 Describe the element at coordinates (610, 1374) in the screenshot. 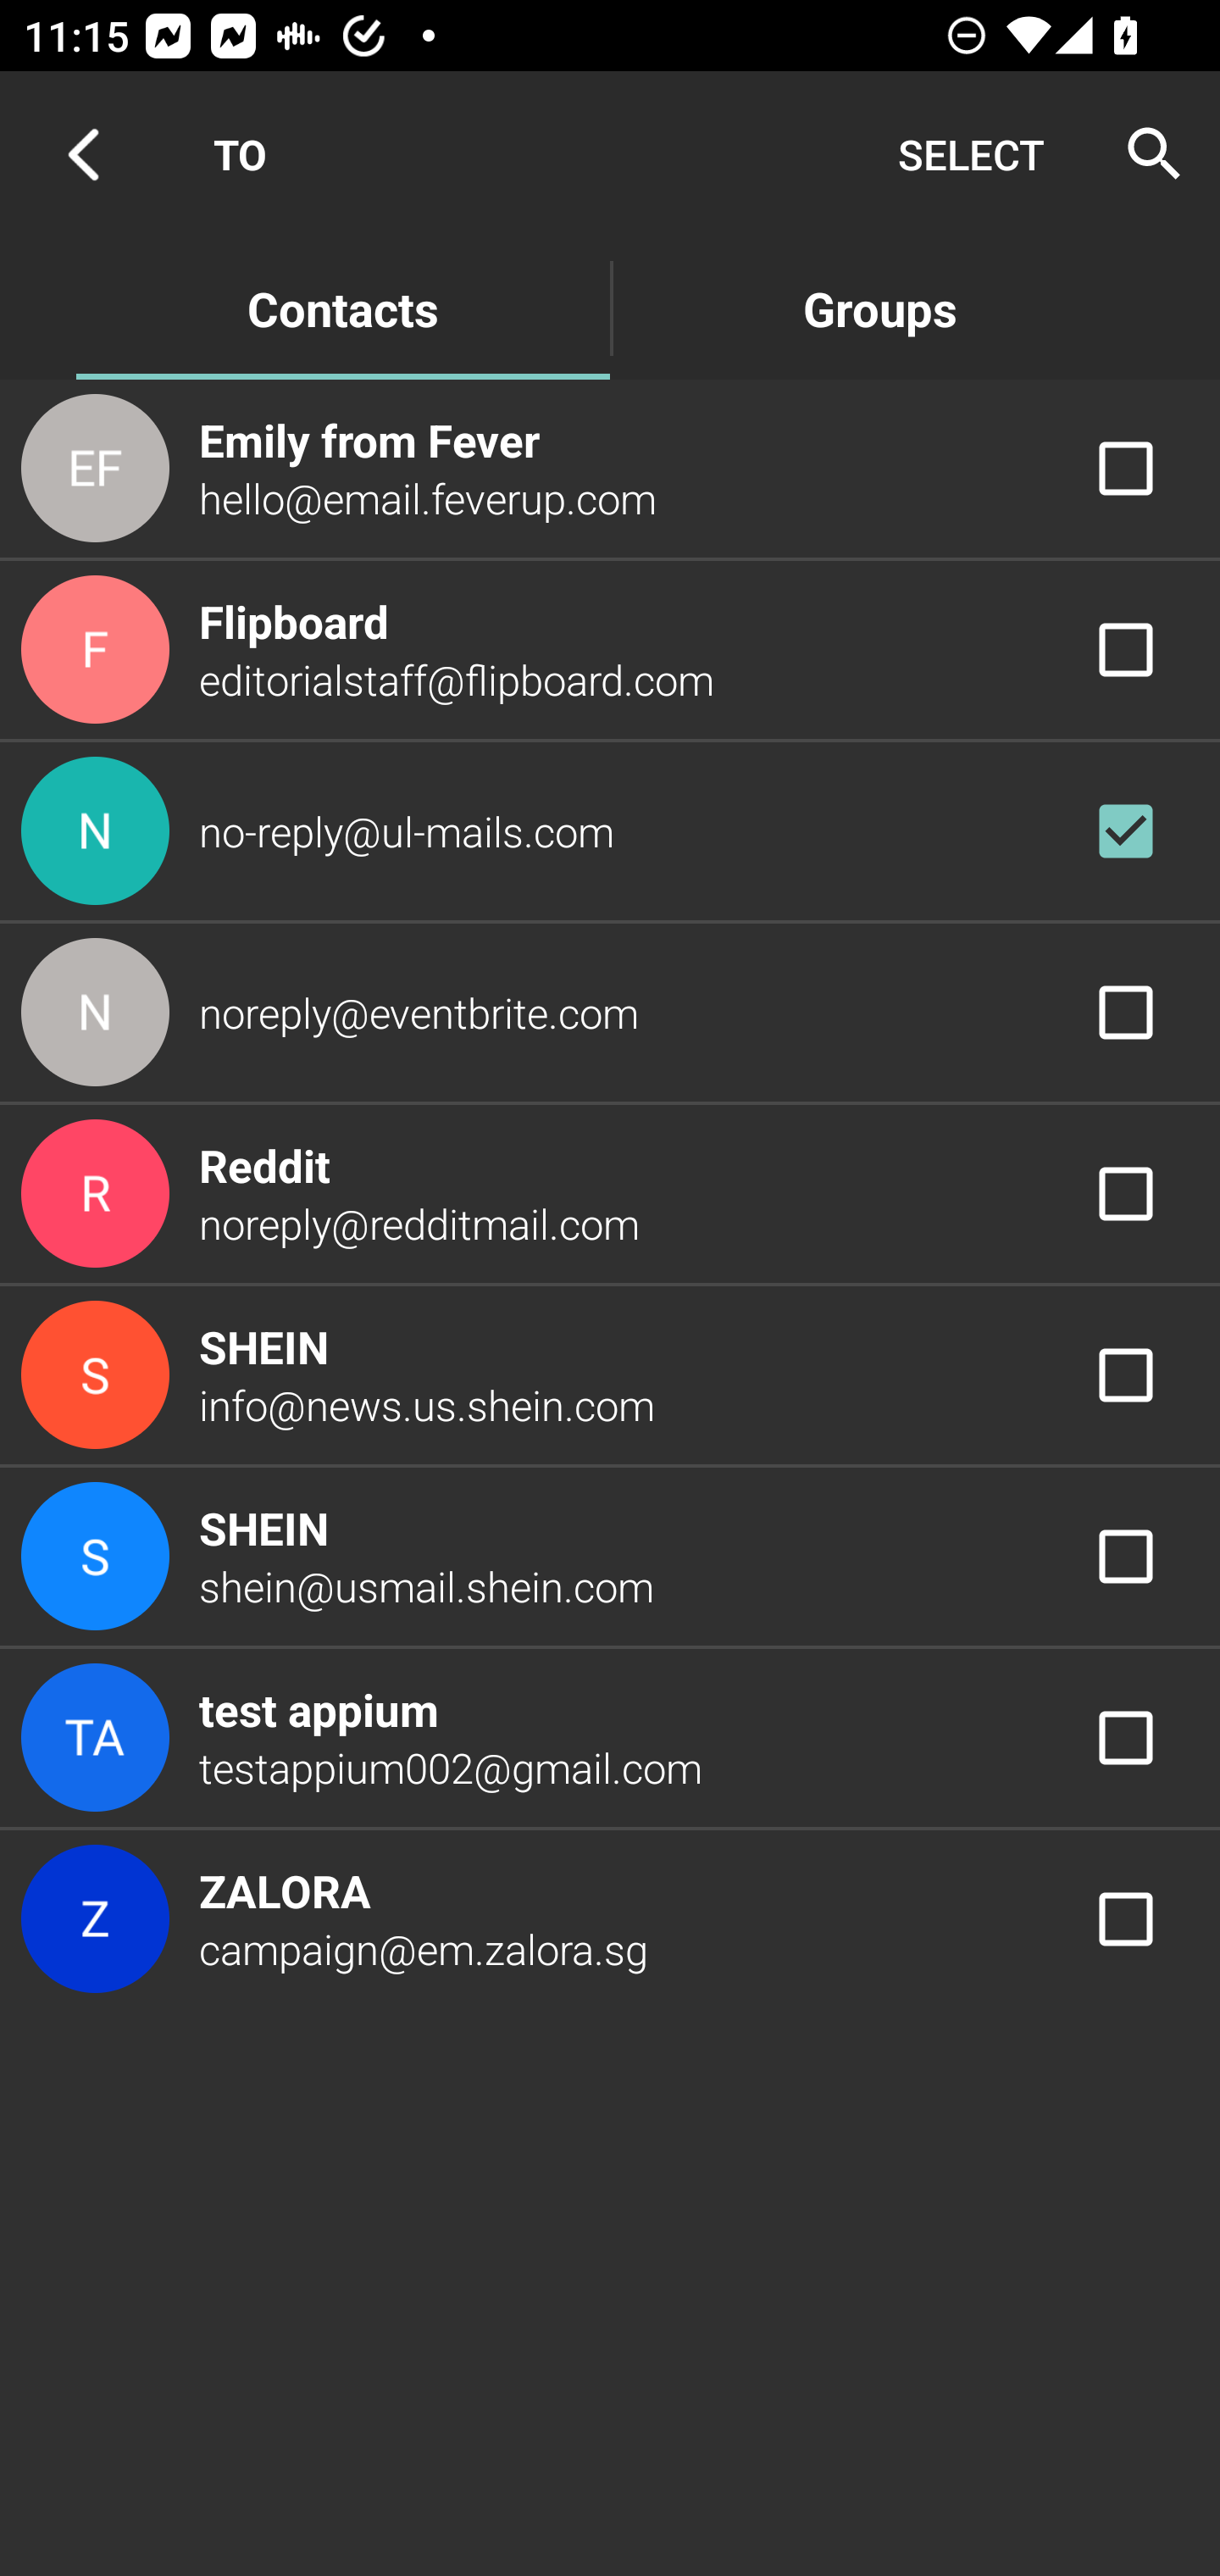

I see `SHEIN info@news.us.shein.com` at that location.